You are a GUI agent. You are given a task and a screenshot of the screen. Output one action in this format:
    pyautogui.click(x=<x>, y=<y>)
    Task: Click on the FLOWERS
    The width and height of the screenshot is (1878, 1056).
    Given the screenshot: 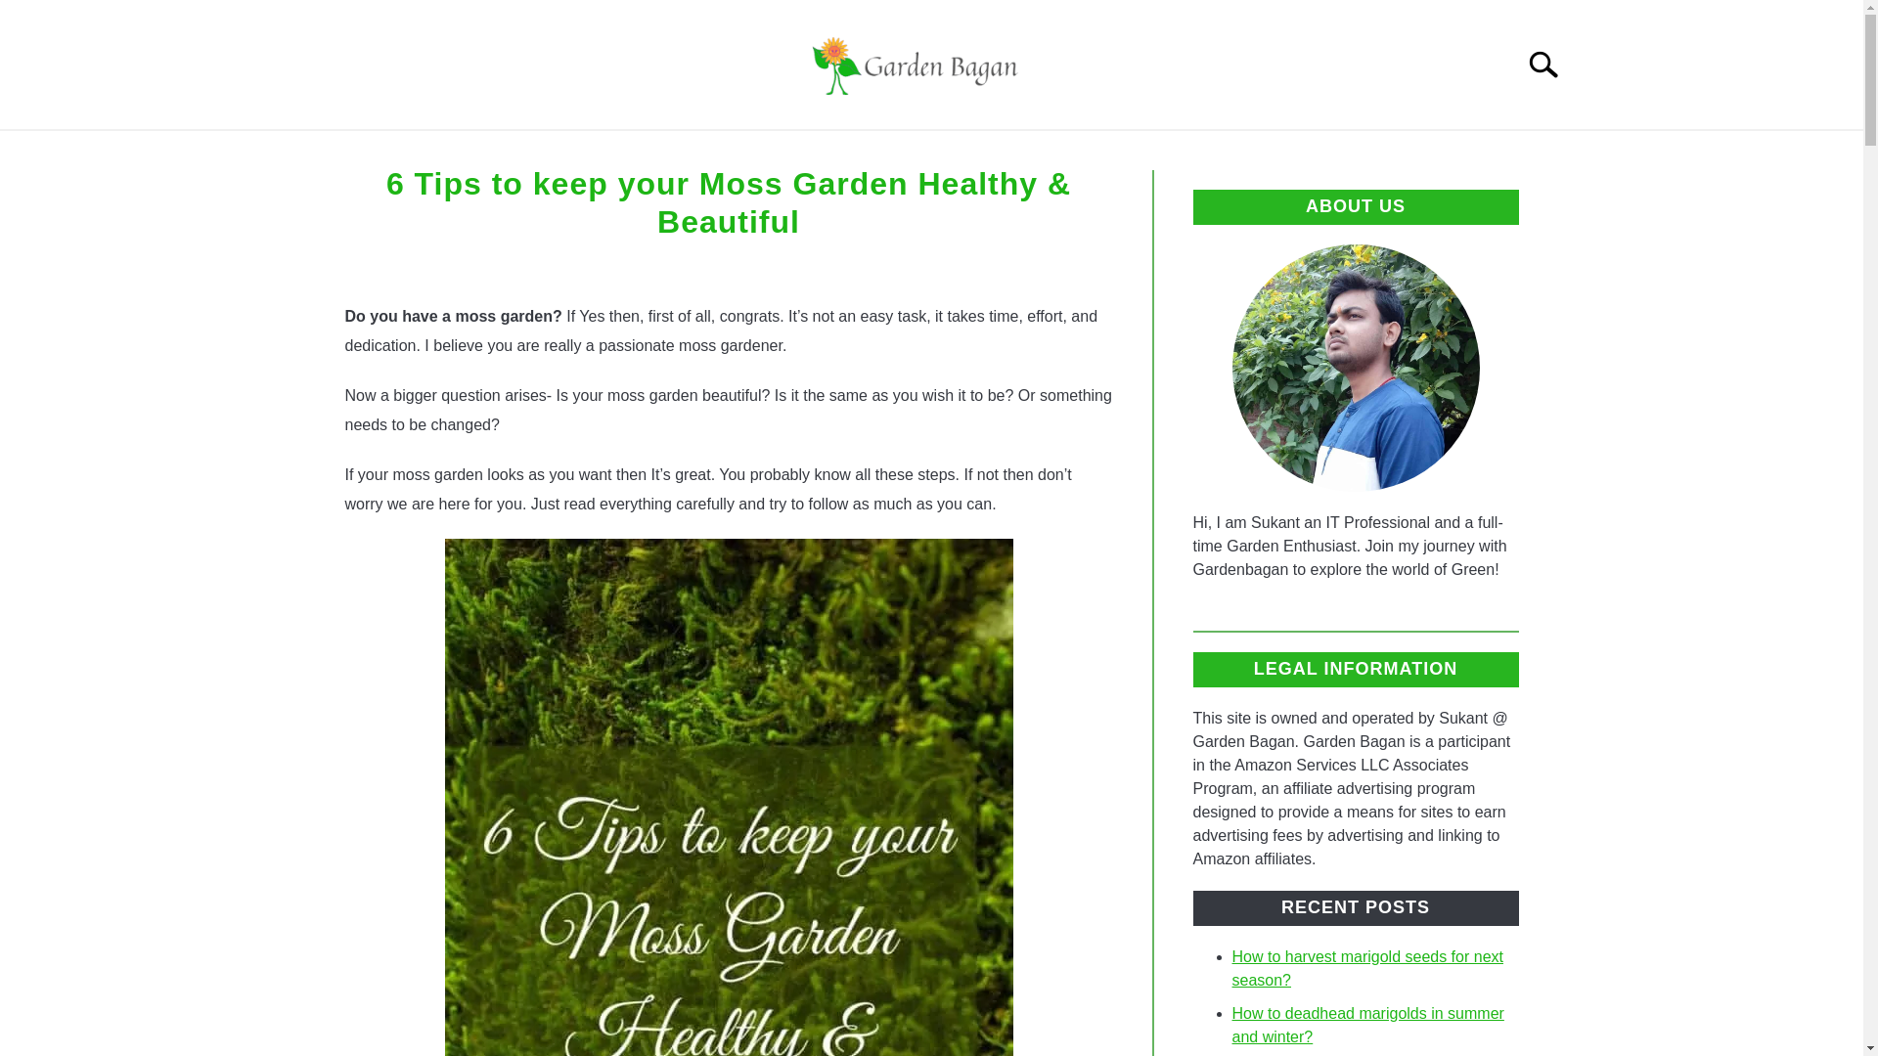 What is the action you would take?
    pyautogui.click(x=648, y=153)
    